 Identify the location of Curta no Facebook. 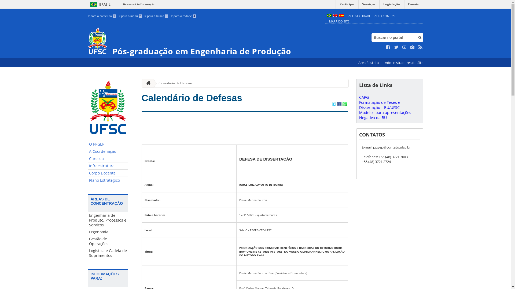
(388, 47).